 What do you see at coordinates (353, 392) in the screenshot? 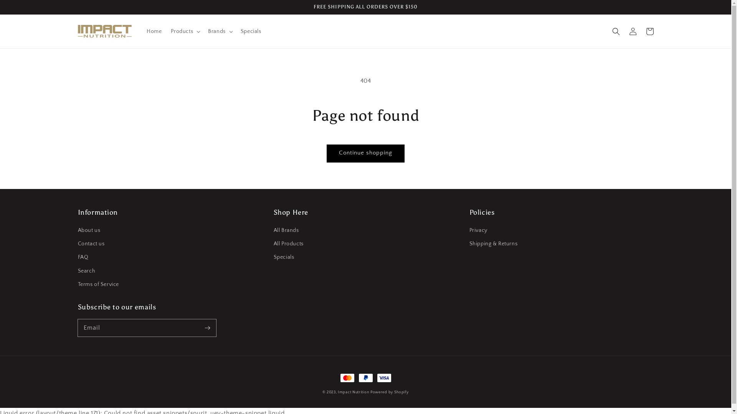
I see `Impact Nutrition` at bounding box center [353, 392].